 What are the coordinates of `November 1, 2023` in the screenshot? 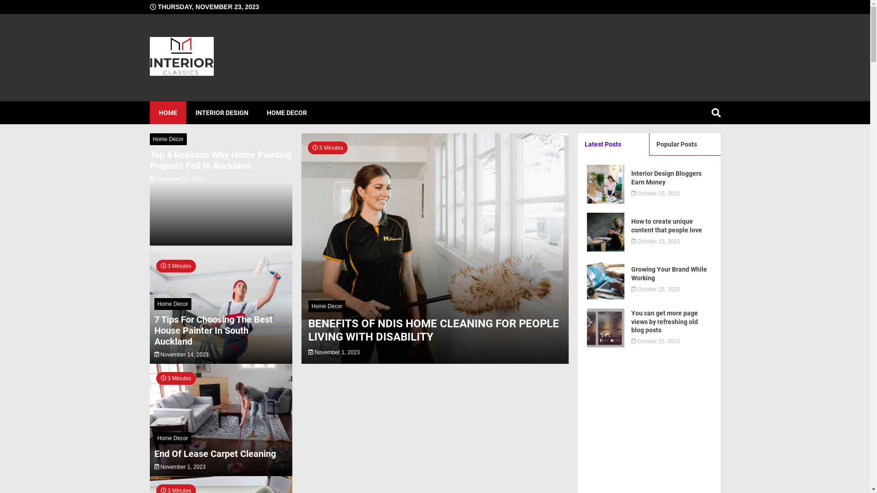 It's located at (180, 467).